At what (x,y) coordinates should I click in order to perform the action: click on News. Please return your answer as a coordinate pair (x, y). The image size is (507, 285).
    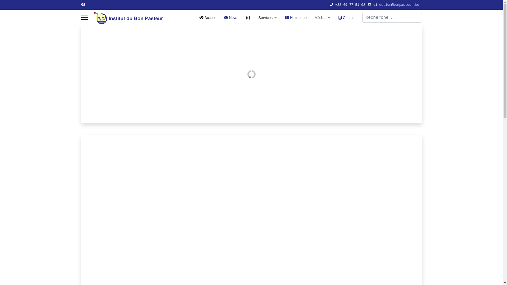
    Looking at the image, I should click on (231, 18).